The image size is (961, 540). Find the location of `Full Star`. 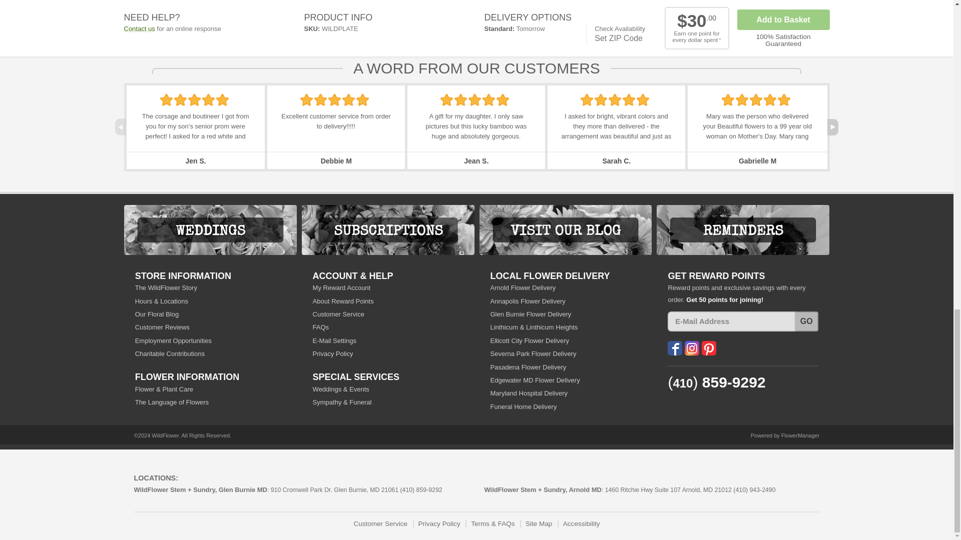

Full Star is located at coordinates (194, 99).